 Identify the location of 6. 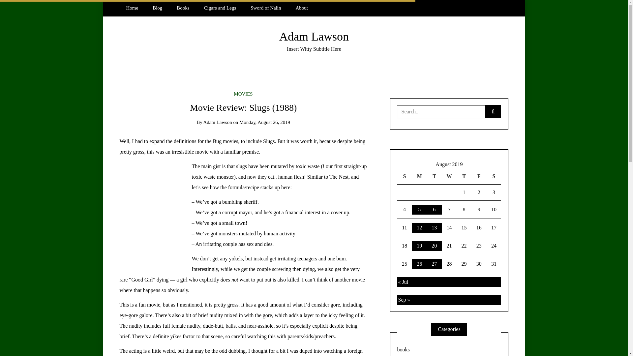
(434, 210).